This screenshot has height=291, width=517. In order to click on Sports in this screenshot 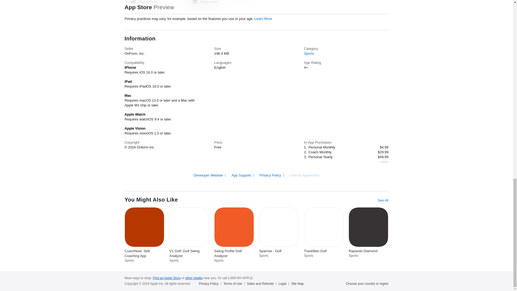, I will do `click(309, 53)`.